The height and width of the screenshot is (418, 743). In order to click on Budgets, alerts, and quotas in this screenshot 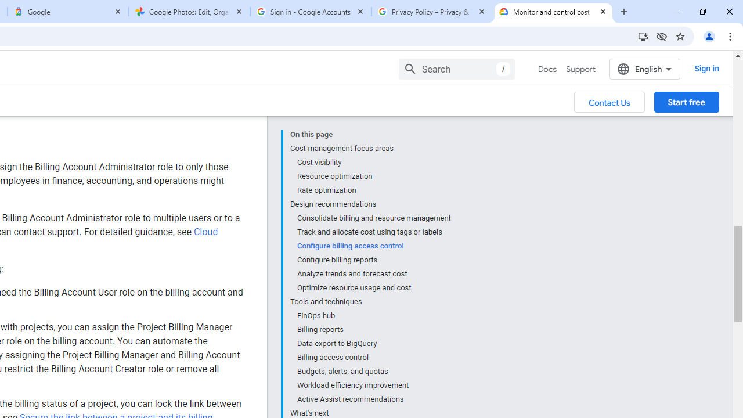, I will do `click(373, 372)`.